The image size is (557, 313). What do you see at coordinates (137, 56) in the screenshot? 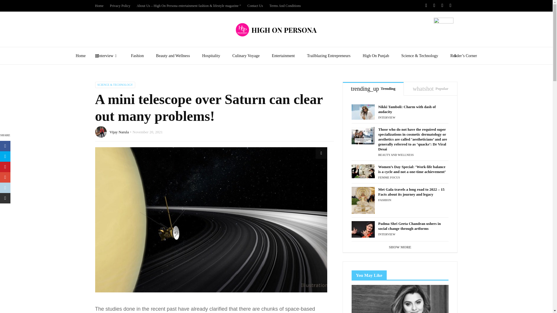
I see `Fashion` at bounding box center [137, 56].